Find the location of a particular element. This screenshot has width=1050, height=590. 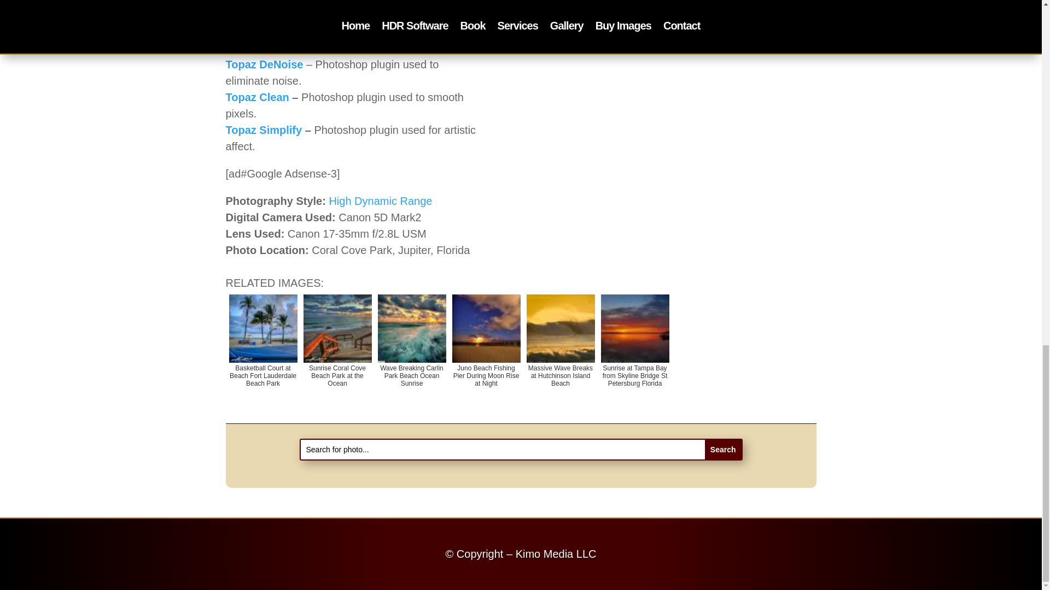

Photomatix is located at coordinates (255, 2).